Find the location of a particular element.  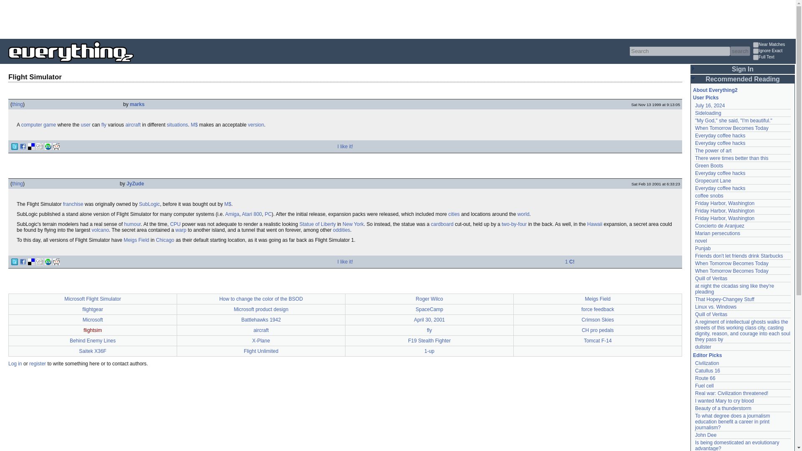

fly is located at coordinates (104, 124).